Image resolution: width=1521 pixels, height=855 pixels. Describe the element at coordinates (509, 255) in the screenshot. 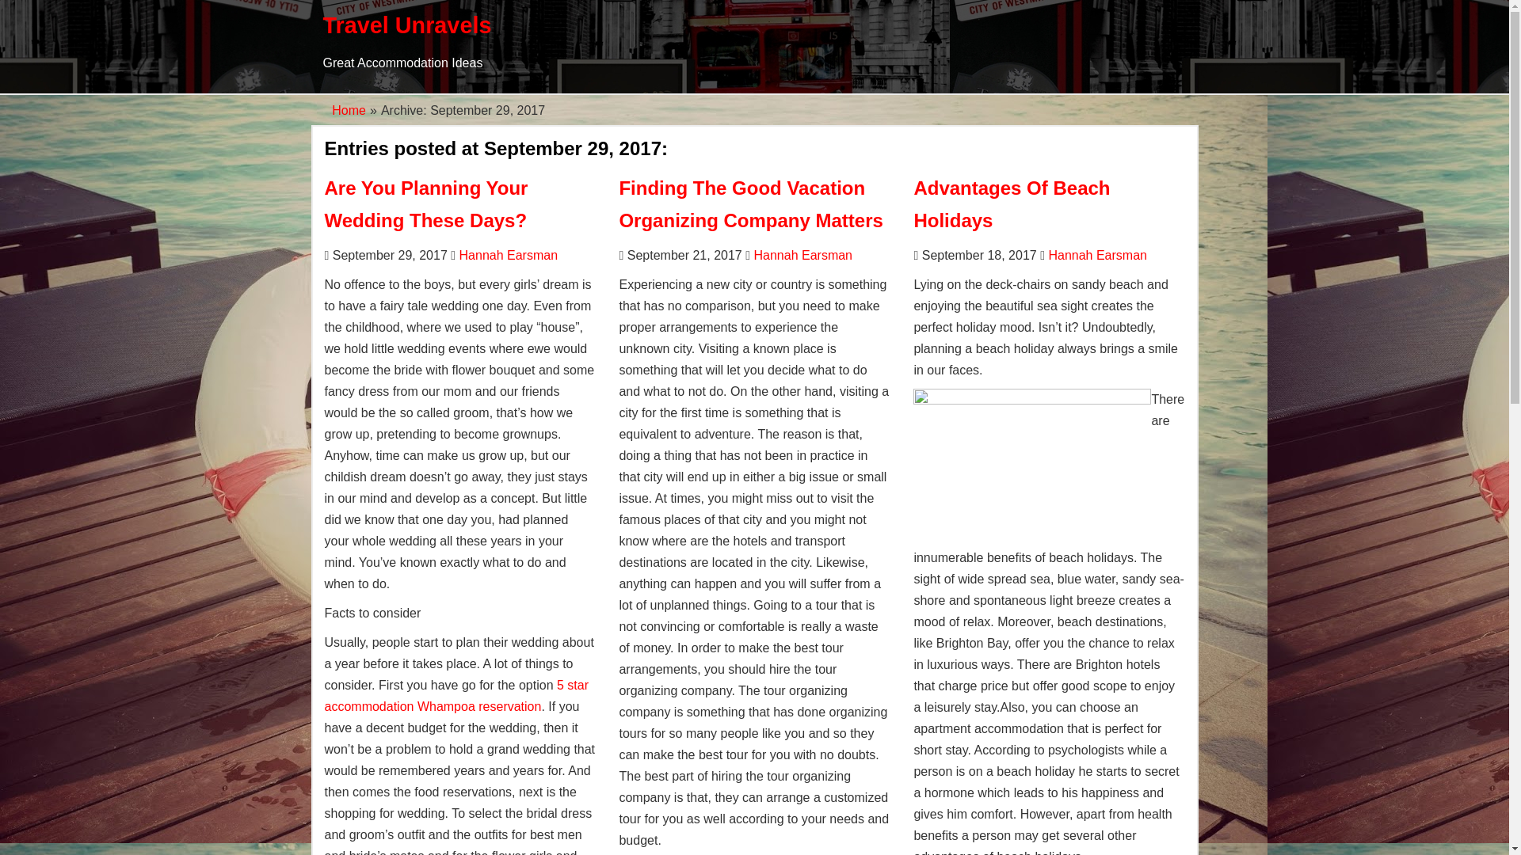

I see `Posts by Hannah Earsman` at that location.